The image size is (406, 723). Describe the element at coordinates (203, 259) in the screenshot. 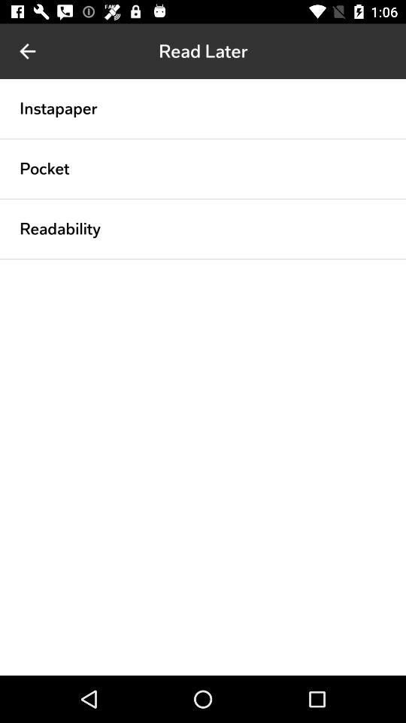

I see `press item at the center` at that location.